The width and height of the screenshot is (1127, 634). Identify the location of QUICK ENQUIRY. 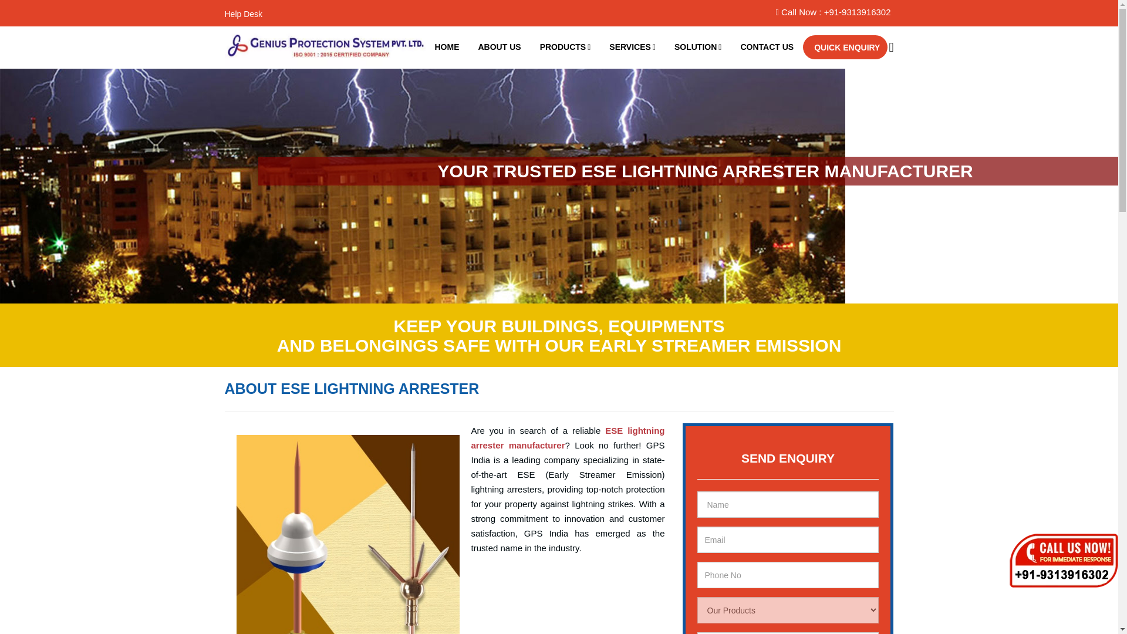
(845, 47).